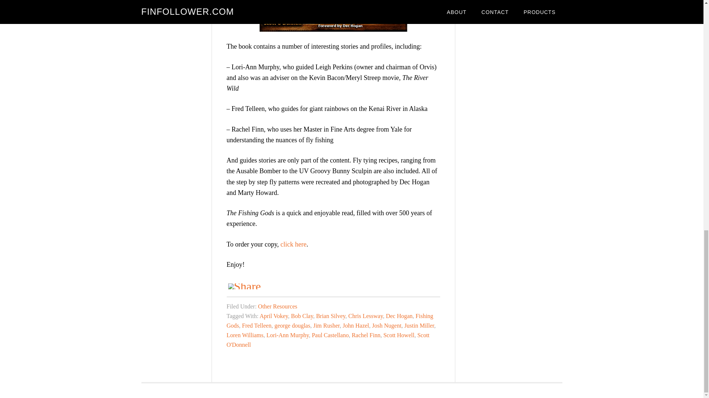 This screenshot has height=398, width=709. What do you see at coordinates (273, 316) in the screenshot?
I see `April Vokey` at bounding box center [273, 316].